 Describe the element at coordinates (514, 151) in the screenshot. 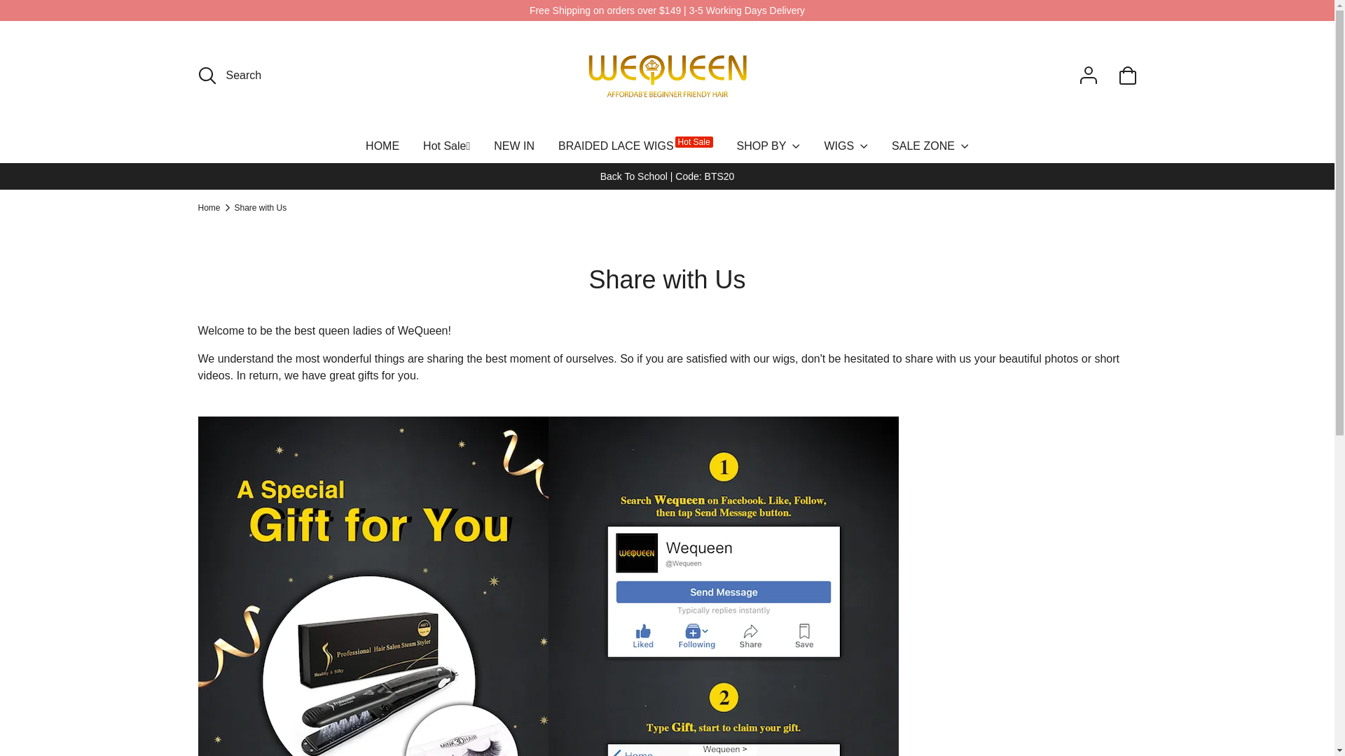

I see `NEW IN` at that location.